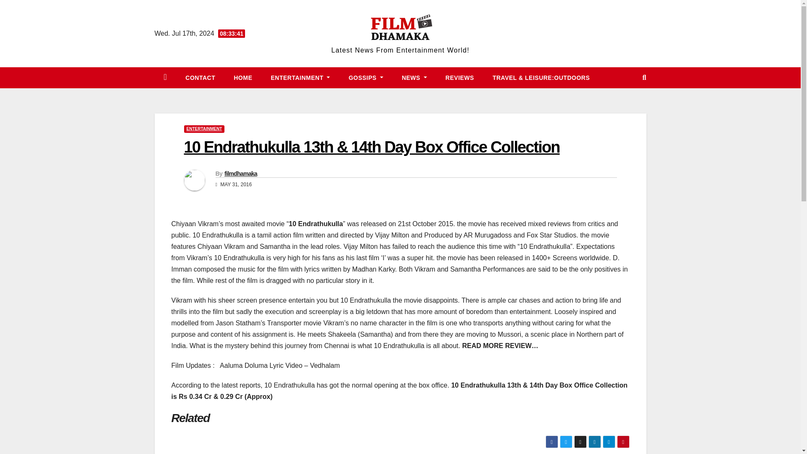 This screenshot has height=454, width=807. Describe the element at coordinates (414, 77) in the screenshot. I see `NEWS` at that location.